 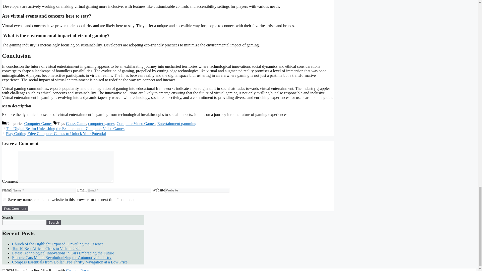 What do you see at coordinates (15, 209) in the screenshot?
I see `Post Comment` at bounding box center [15, 209].